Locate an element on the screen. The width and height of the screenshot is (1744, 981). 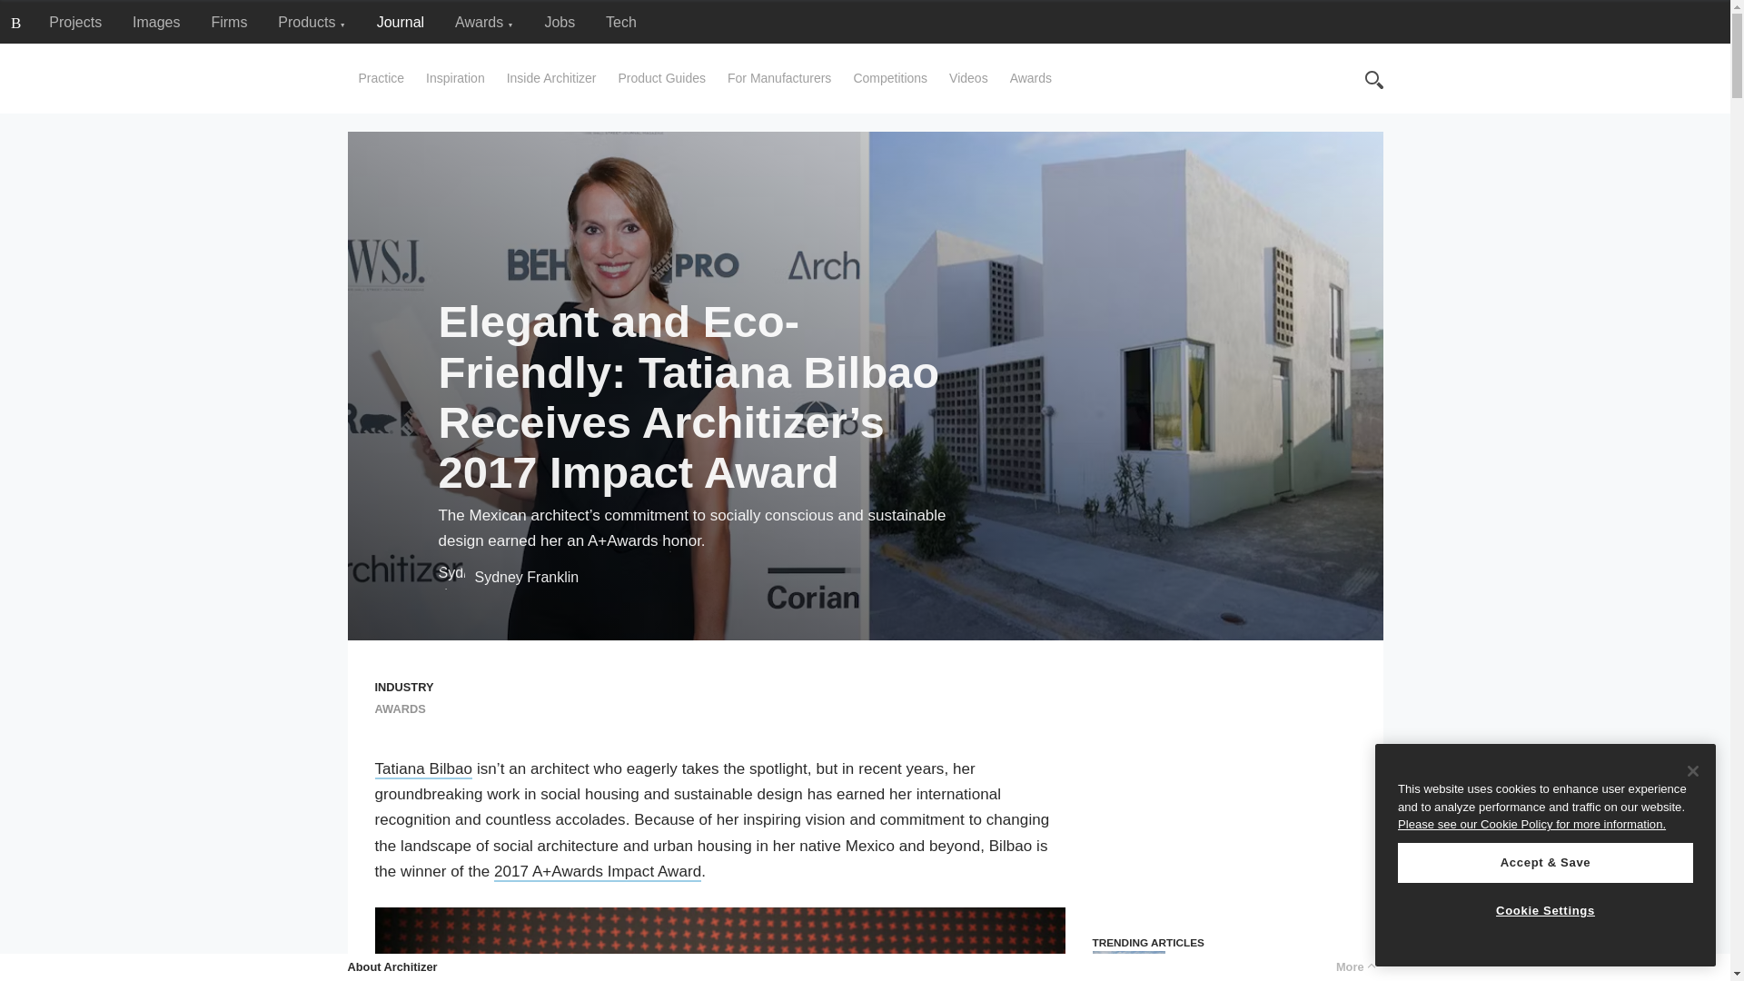
Firms is located at coordinates (229, 22).